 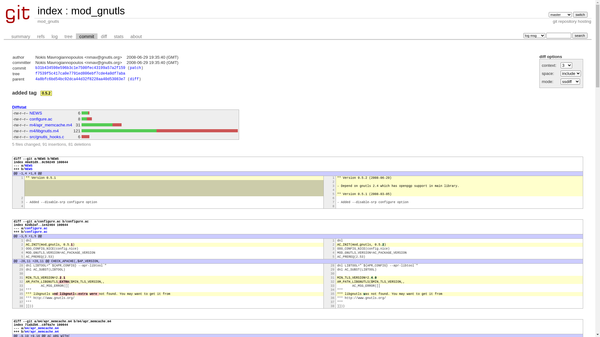 What do you see at coordinates (134, 79) in the screenshot?
I see `diff` at bounding box center [134, 79].